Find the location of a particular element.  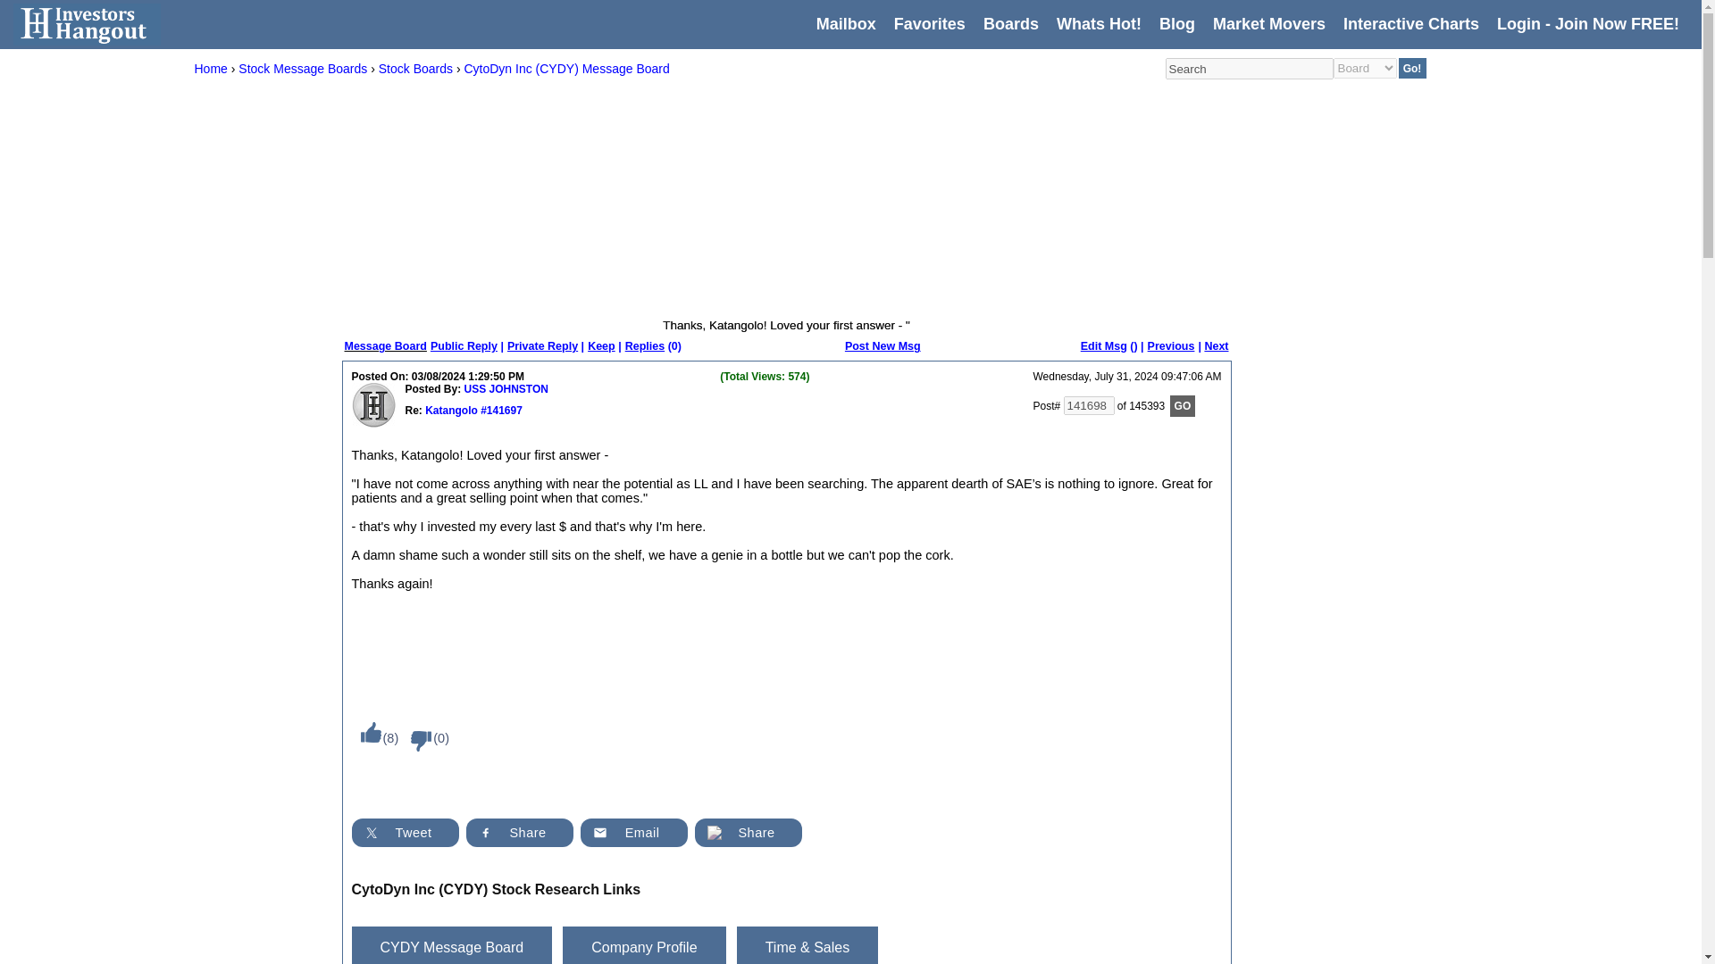

Stock Message Boards is located at coordinates (302, 69).